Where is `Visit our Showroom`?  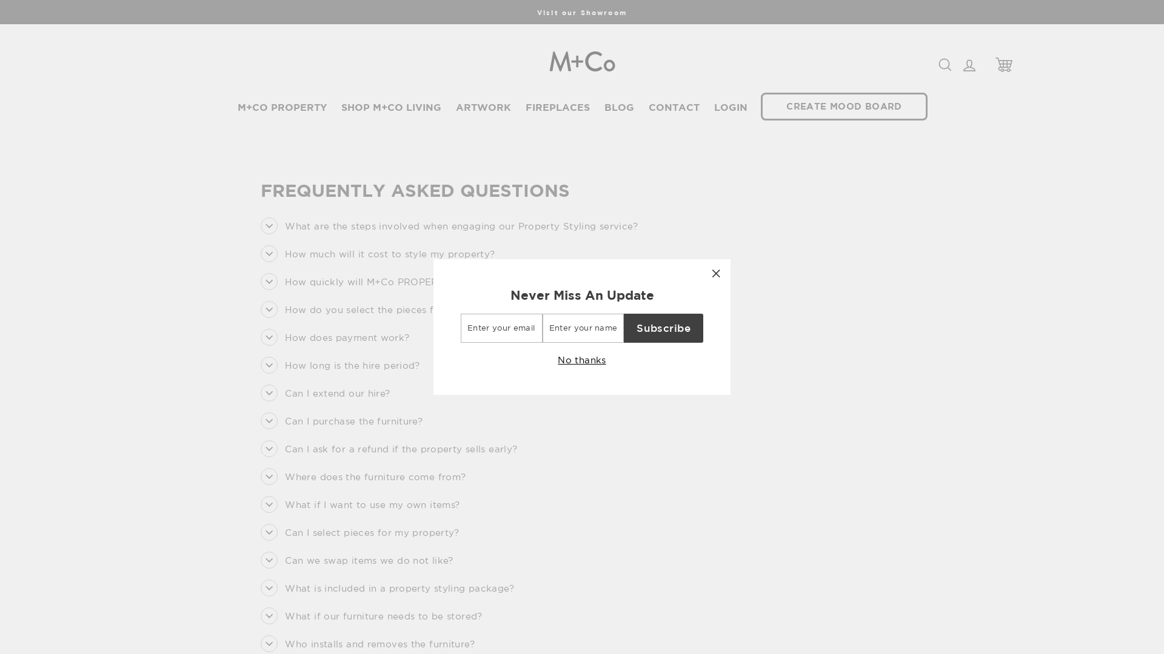 Visit our Showroom is located at coordinates (582, 12).